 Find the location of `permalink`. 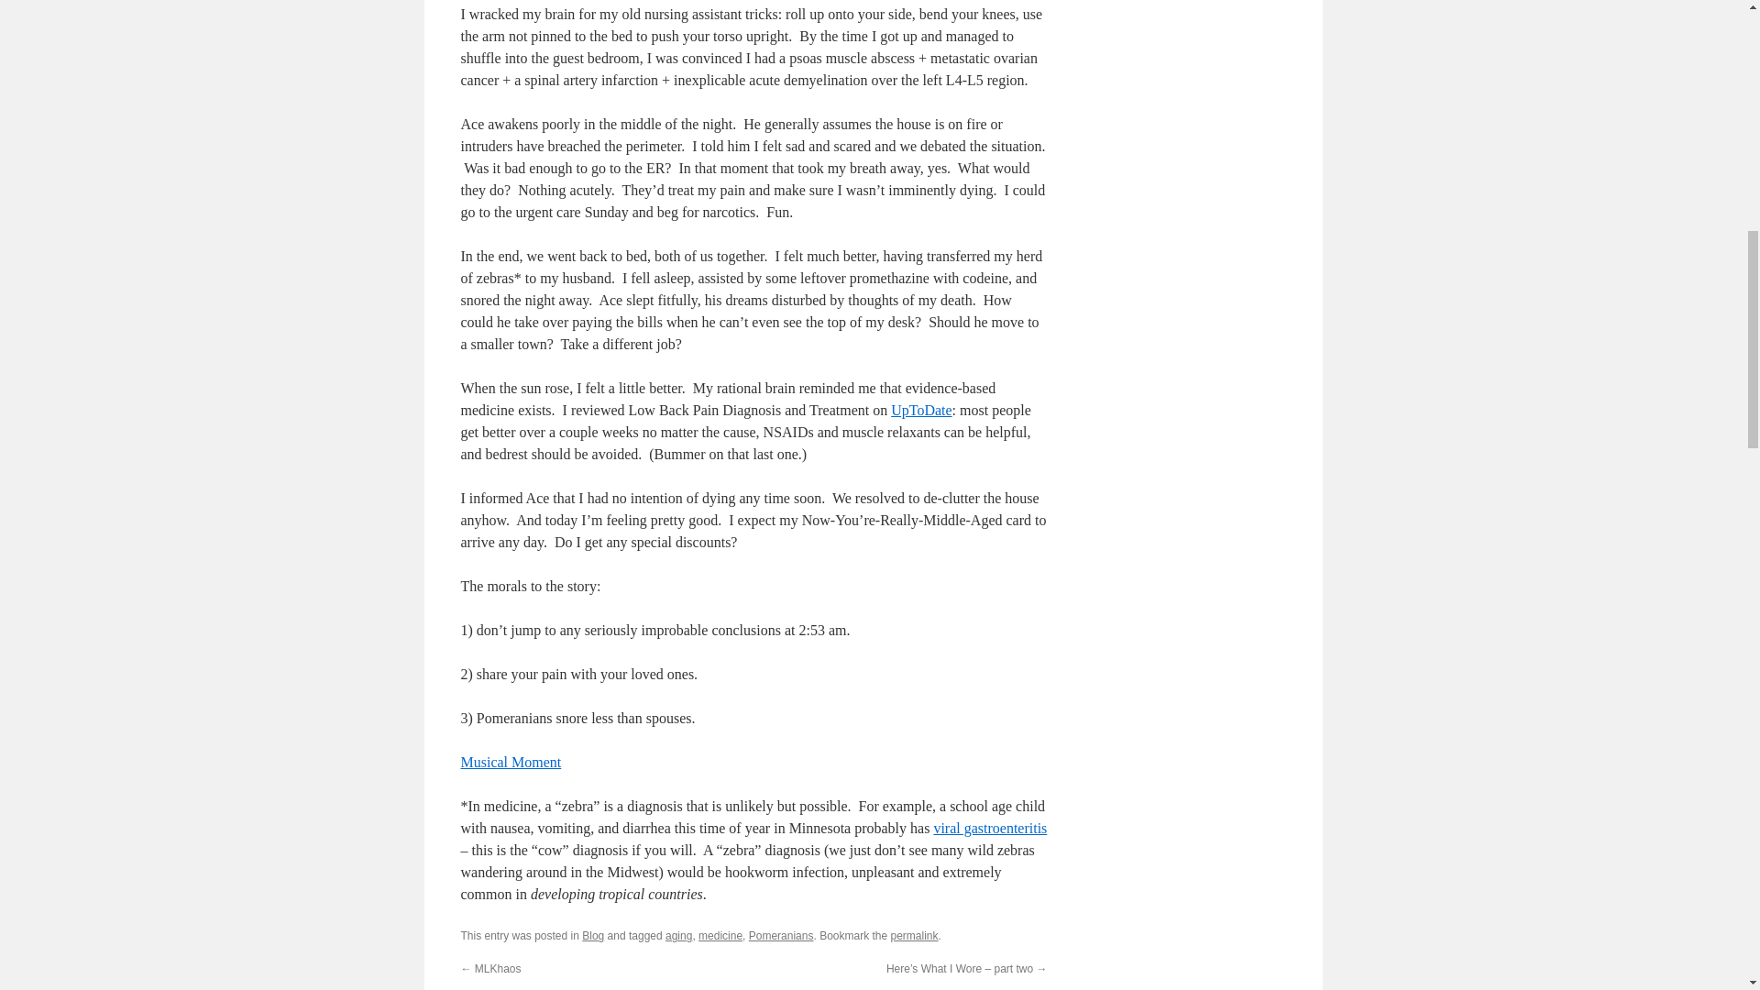

permalink is located at coordinates (914, 936).